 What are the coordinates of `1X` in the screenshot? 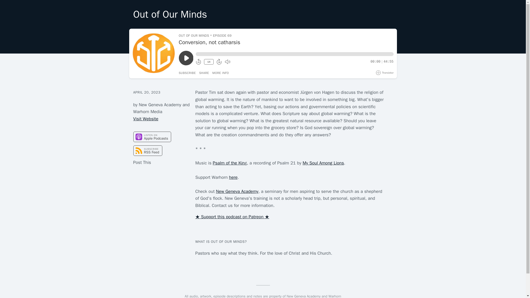 It's located at (209, 62).